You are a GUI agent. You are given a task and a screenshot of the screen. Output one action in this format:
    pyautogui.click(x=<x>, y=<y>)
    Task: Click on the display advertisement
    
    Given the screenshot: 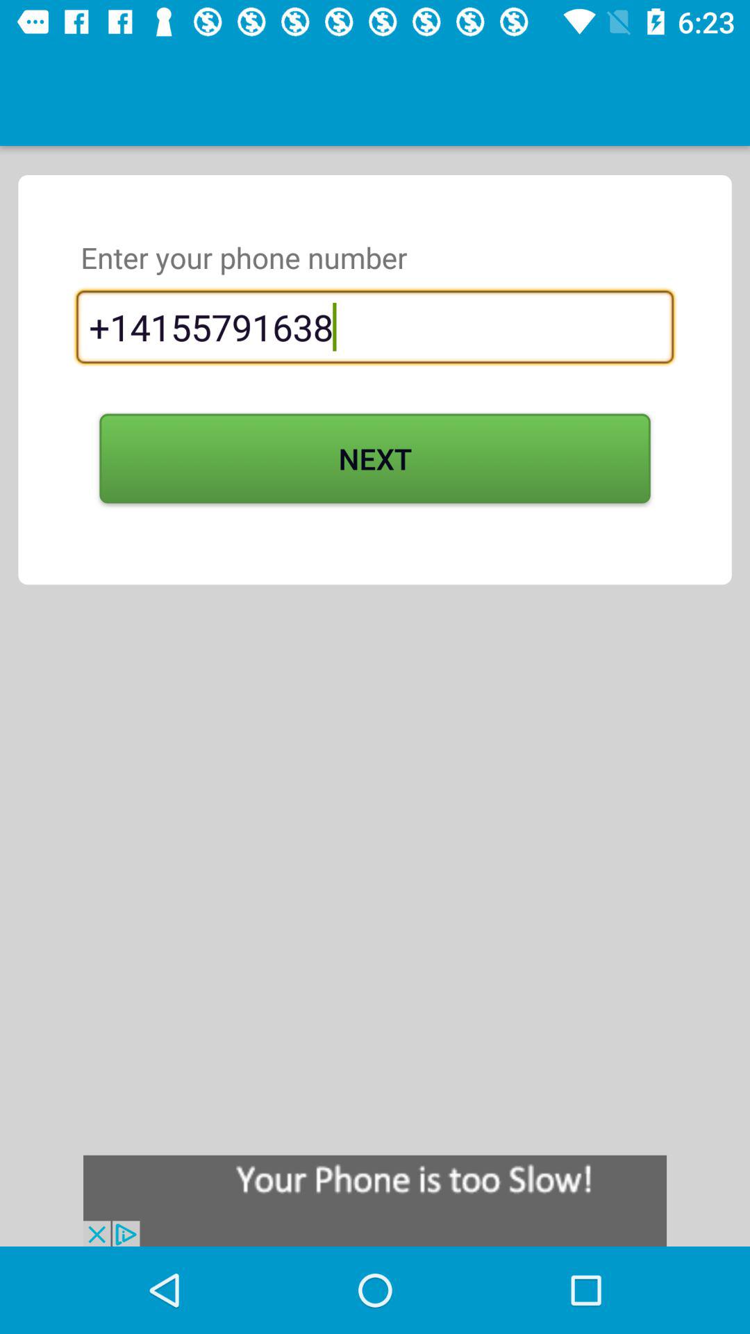 What is the action you would take?
    pyautogui.click(x=375, y=1201)
    